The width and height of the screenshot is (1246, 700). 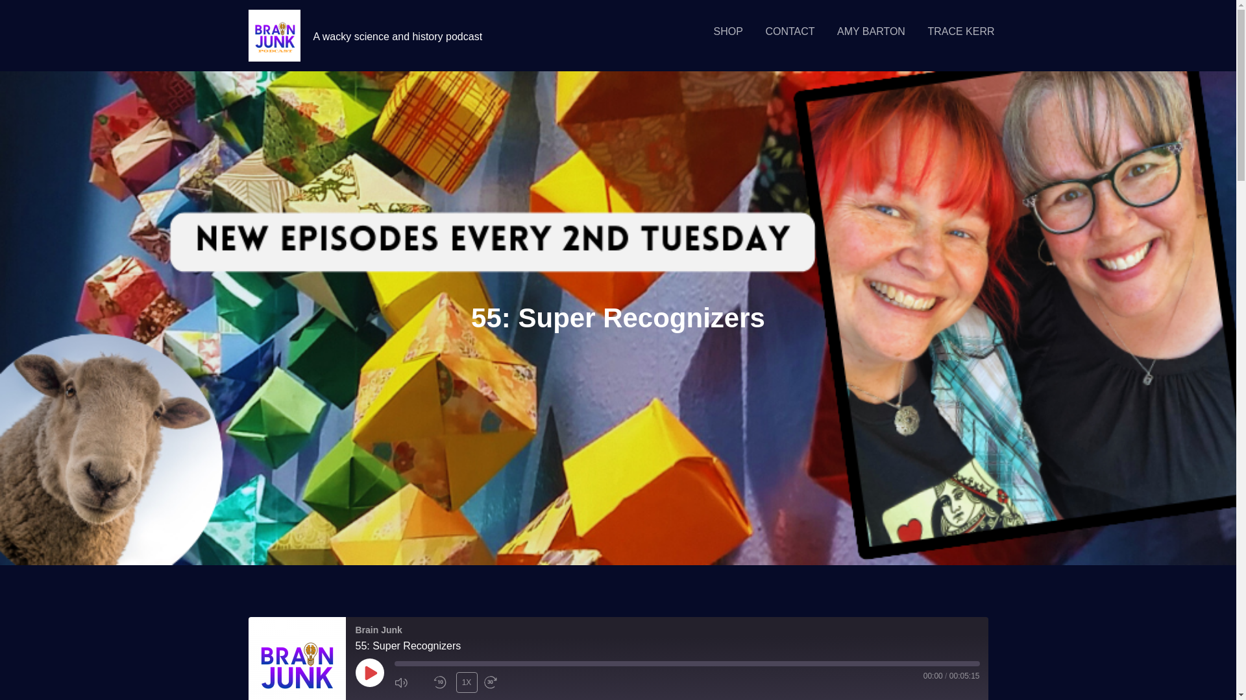 I want to click on Subscribe, so click(x=418, y=697).